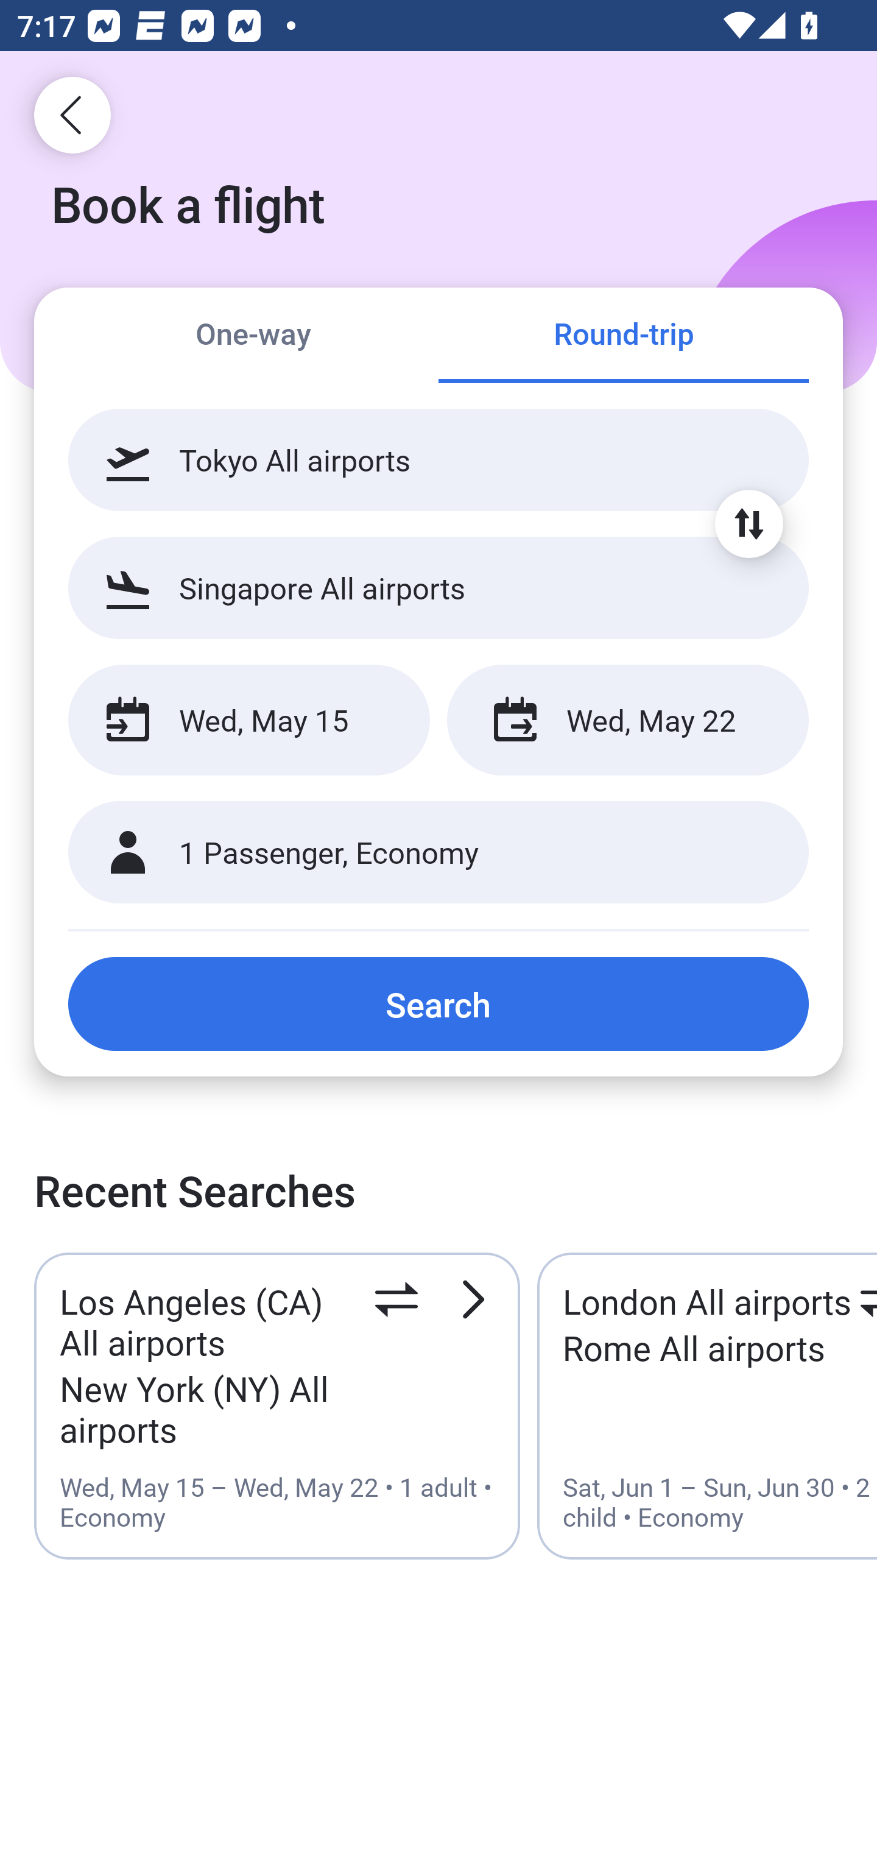 The height and width of the screenshot is (1852, 877). I want to click on One-way, so click(253, 336).